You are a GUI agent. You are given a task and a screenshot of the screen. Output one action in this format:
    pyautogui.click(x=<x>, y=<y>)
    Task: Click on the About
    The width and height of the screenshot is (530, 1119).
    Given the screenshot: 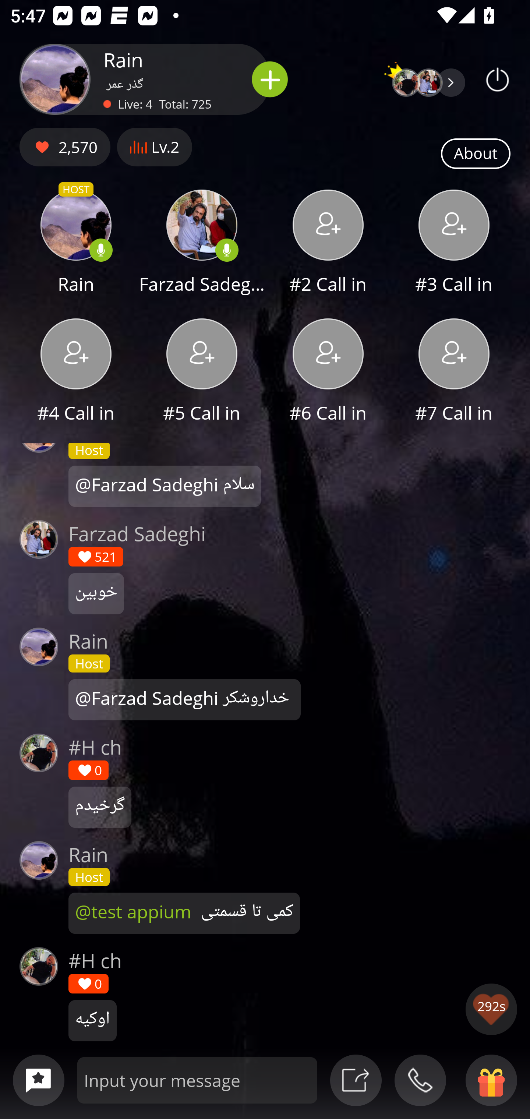 What is the action you would take?
    pyautogui.click(x=476, y=154)
    